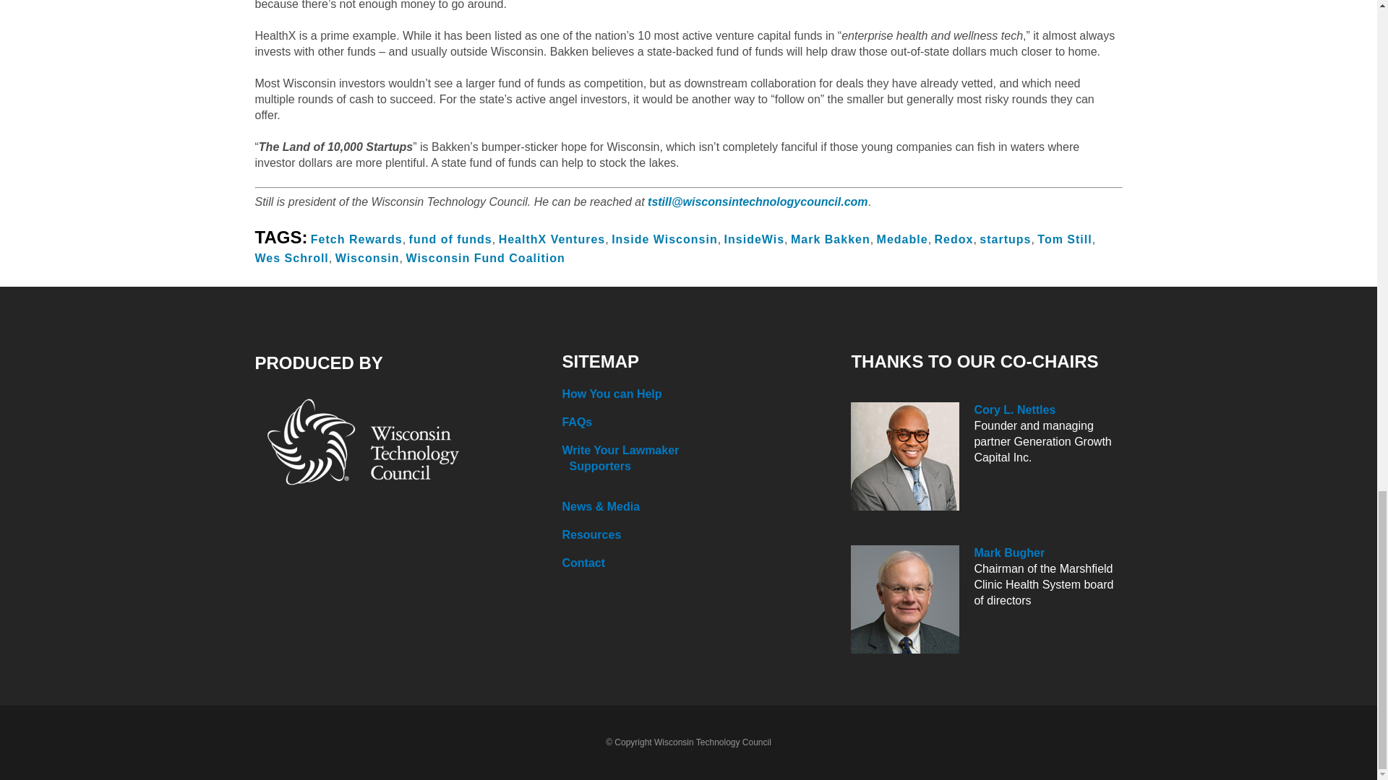  What do you see at coordinates (902, 239) in the screenshot?
I see `Medable` at bounding box center [902, 239].